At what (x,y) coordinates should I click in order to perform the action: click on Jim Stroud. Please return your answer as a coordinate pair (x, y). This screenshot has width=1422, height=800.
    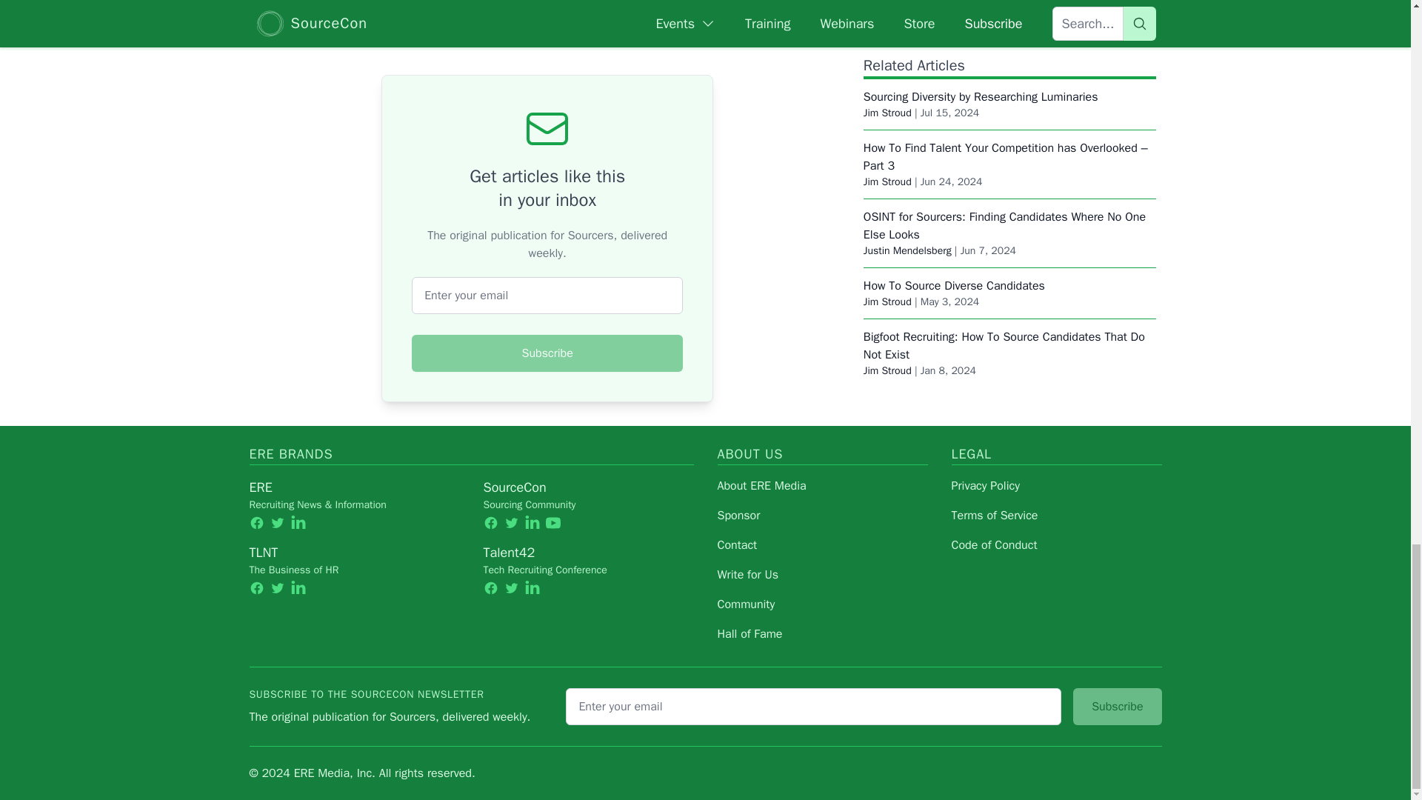
    Looking at the image, I should click on (887, 109).